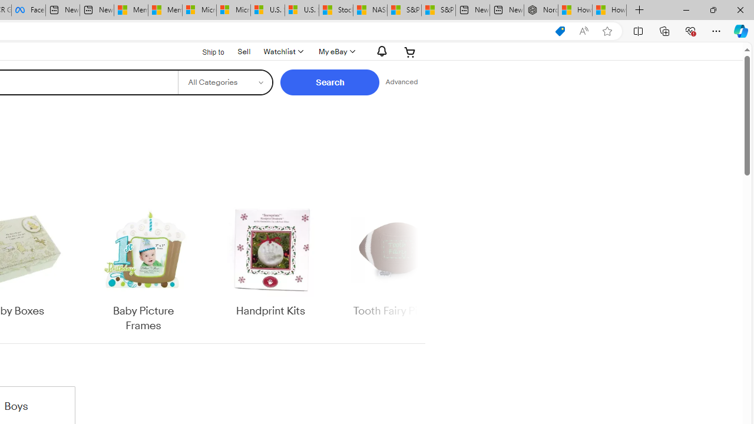  I want to click on New tab, so click(507, 11).